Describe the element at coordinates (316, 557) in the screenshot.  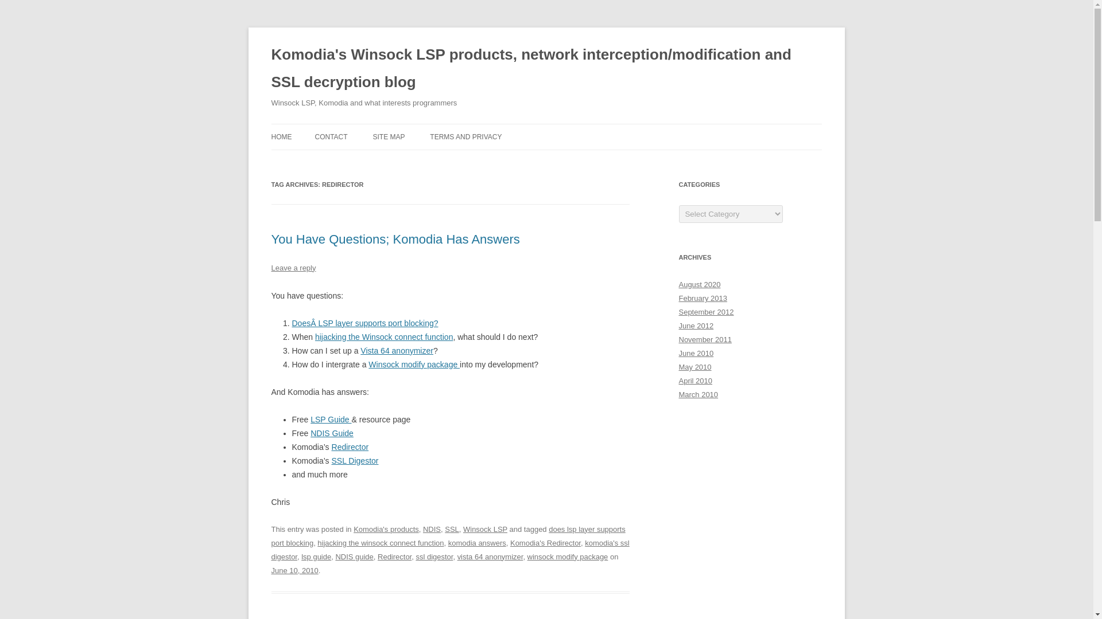
I see `lsp guide` at that location.